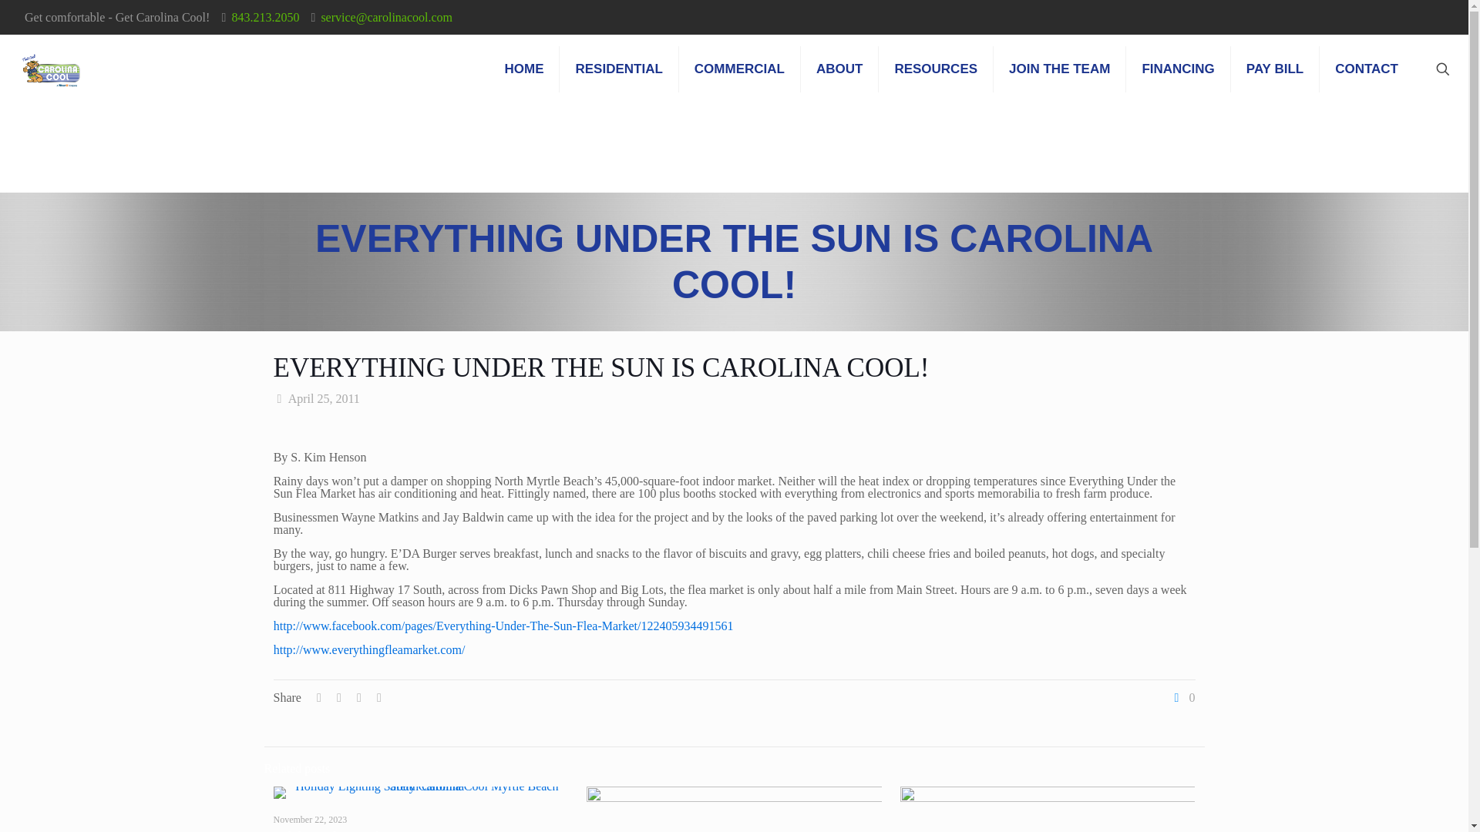  Describe the element at coordinates (523, 69) in the screenshot. I see `HOME` at that location.